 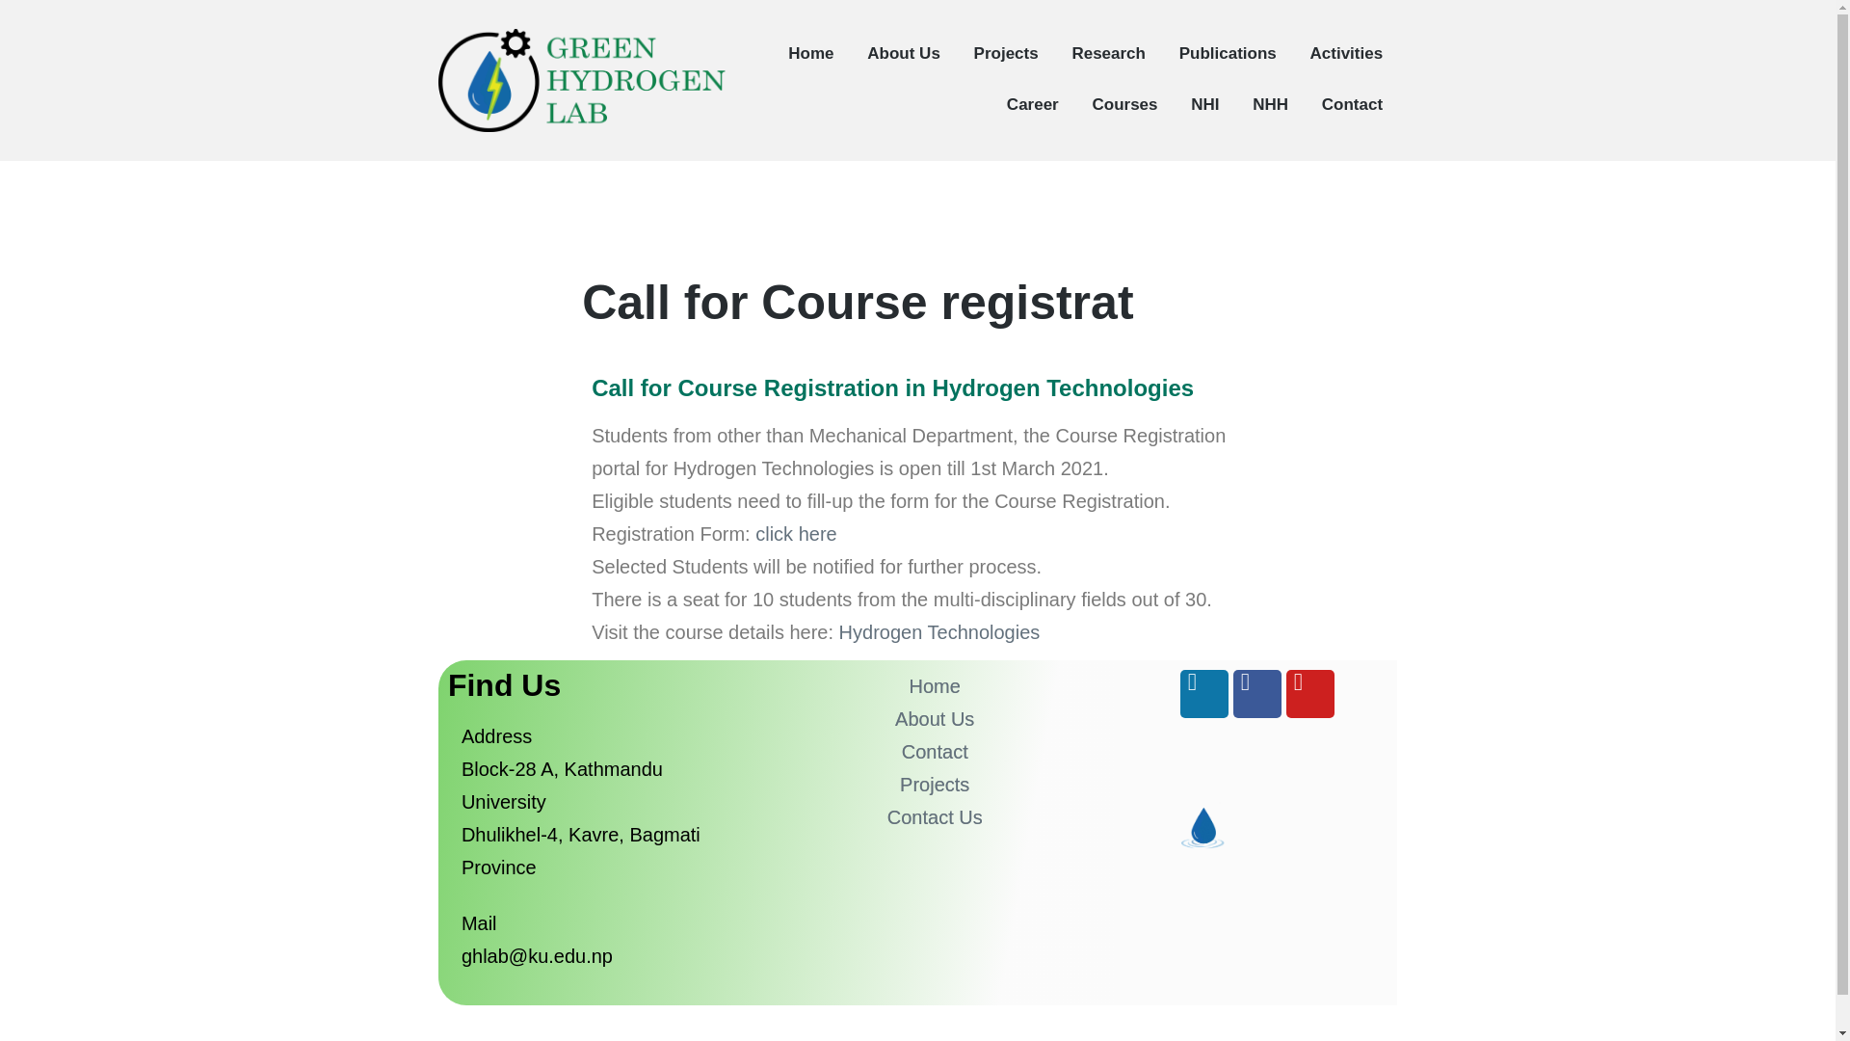 I want to click on Career, so click(x=1032, y=104).